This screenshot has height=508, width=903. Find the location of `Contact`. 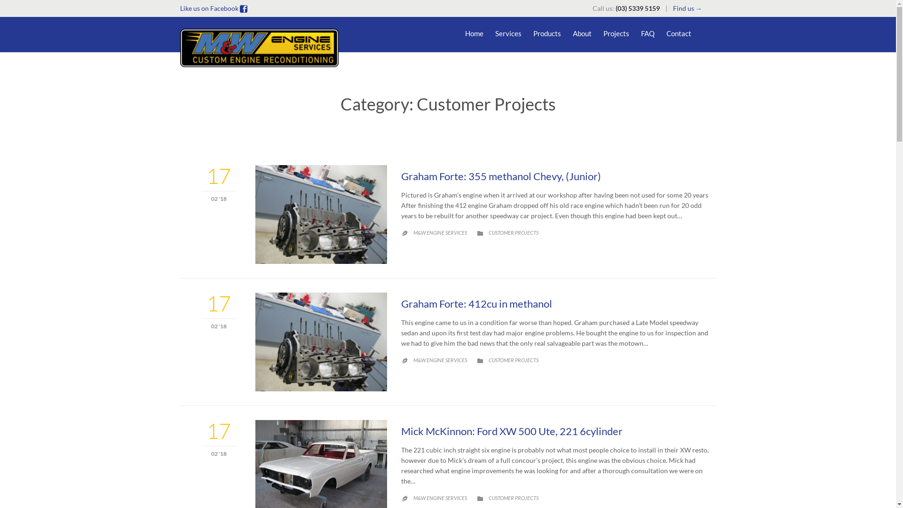

Contact is located at coordinates (678, 35).